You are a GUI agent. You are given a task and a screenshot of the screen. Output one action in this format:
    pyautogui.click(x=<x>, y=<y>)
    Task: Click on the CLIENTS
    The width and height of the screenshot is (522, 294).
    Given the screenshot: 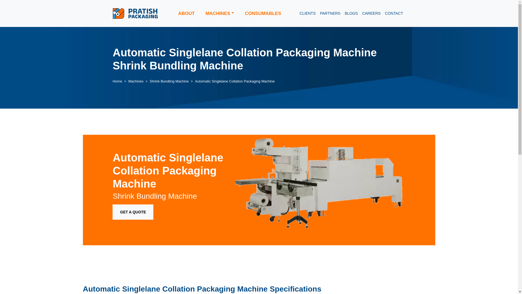 What is the action you would take?
    pyautogui.click(x=308, y=14)
    